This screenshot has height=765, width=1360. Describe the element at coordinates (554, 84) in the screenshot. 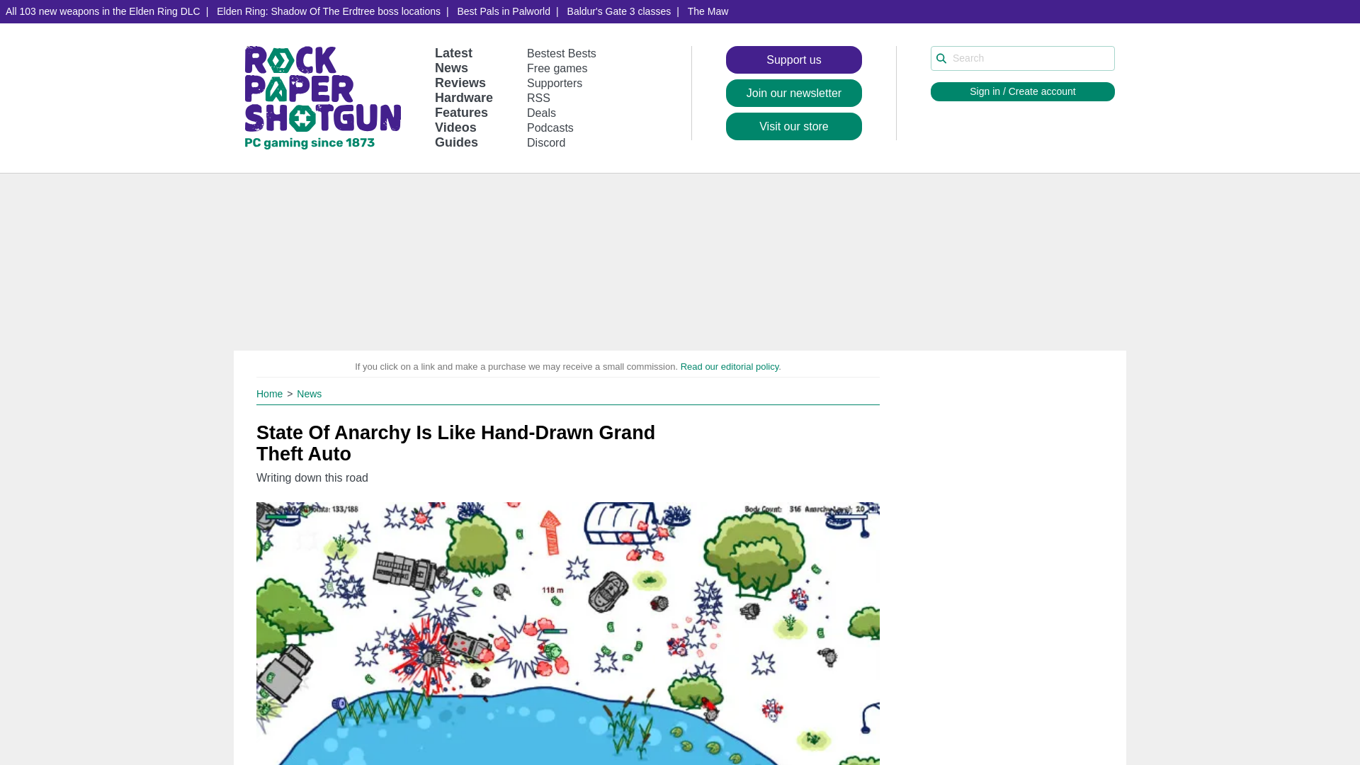

I see `Supporters` at that location.